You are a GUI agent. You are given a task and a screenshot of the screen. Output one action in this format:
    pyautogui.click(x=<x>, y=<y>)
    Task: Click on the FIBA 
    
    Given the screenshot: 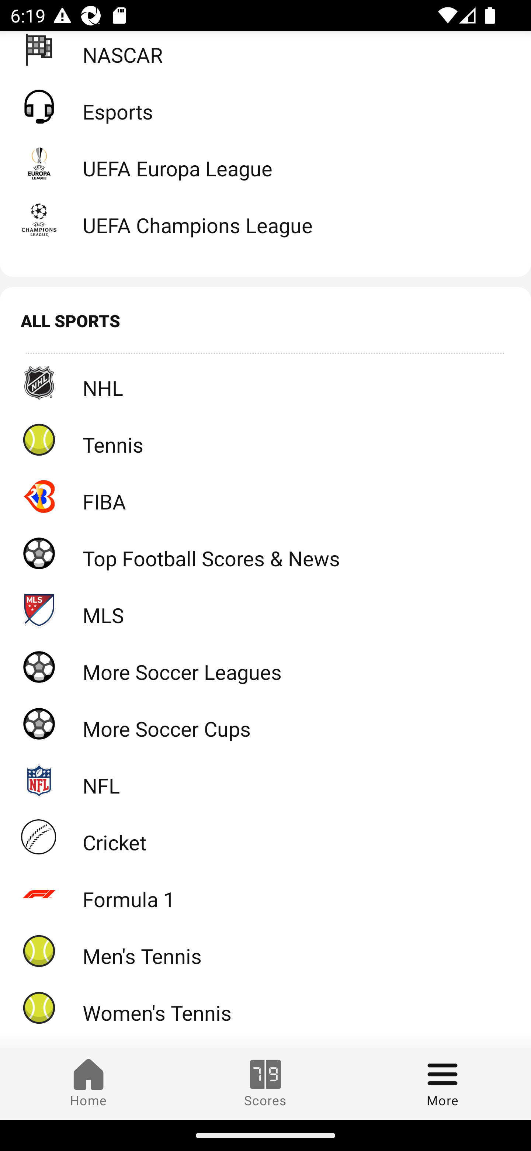 What is the action you would take?
    pyautogui.click(x=265, y=496)
    